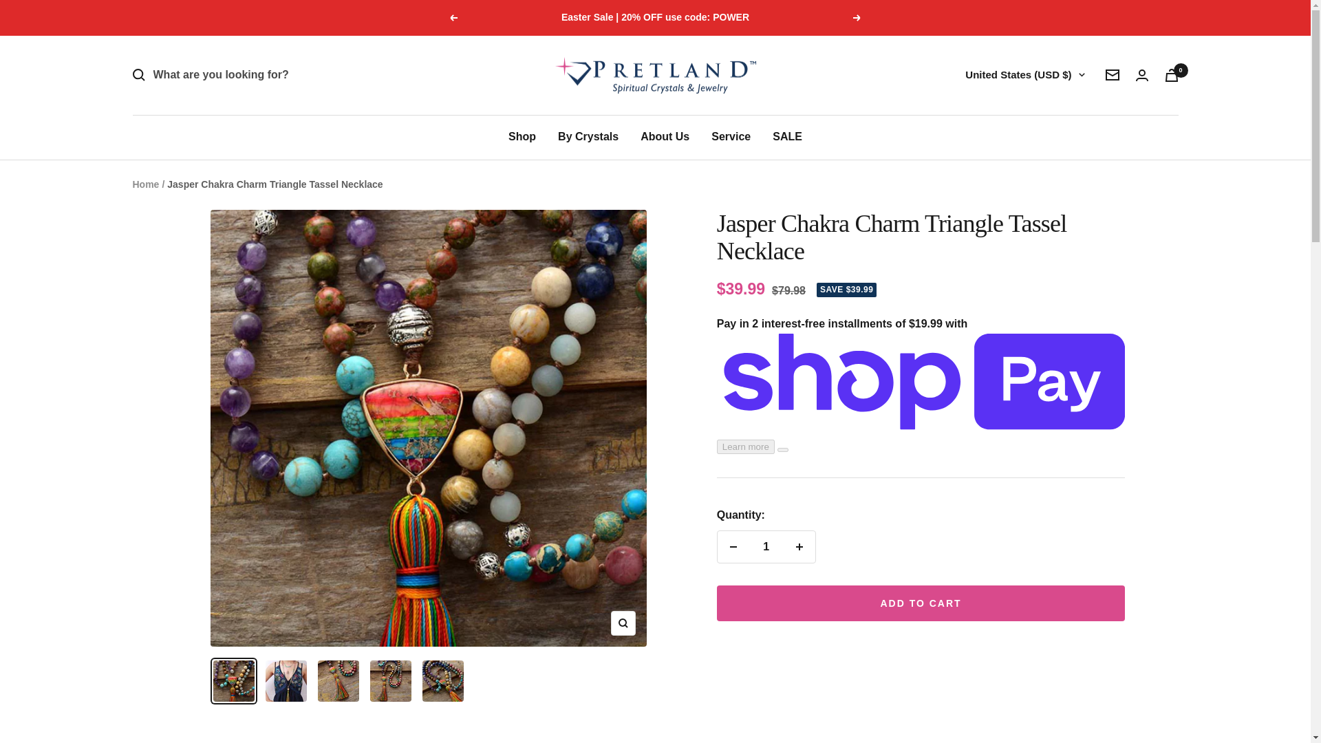 The image size is (1321, 743). I want to click on 1, so click(766, 546).